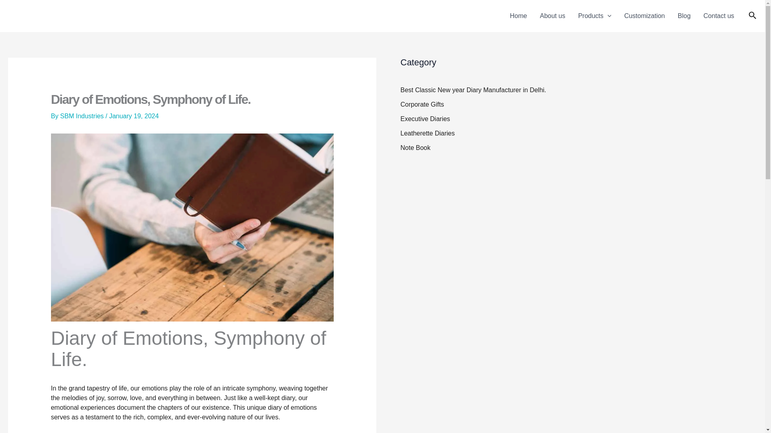 The width and height of the screenshot is (771, 433). I want to click on Best Classic New year Diary Manufacturer in Delhi., so click(473, 90).